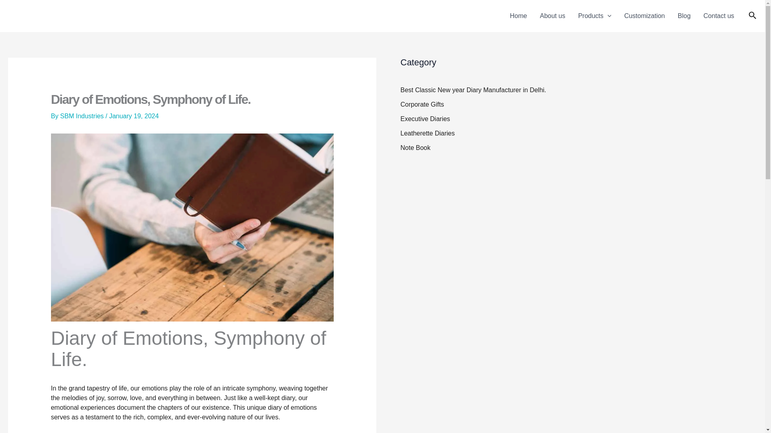 The width and height of the screenshot is (771, 433). I want to click on Best Classic New year Diary Manufacturer in Delhi., so click(473, 90).